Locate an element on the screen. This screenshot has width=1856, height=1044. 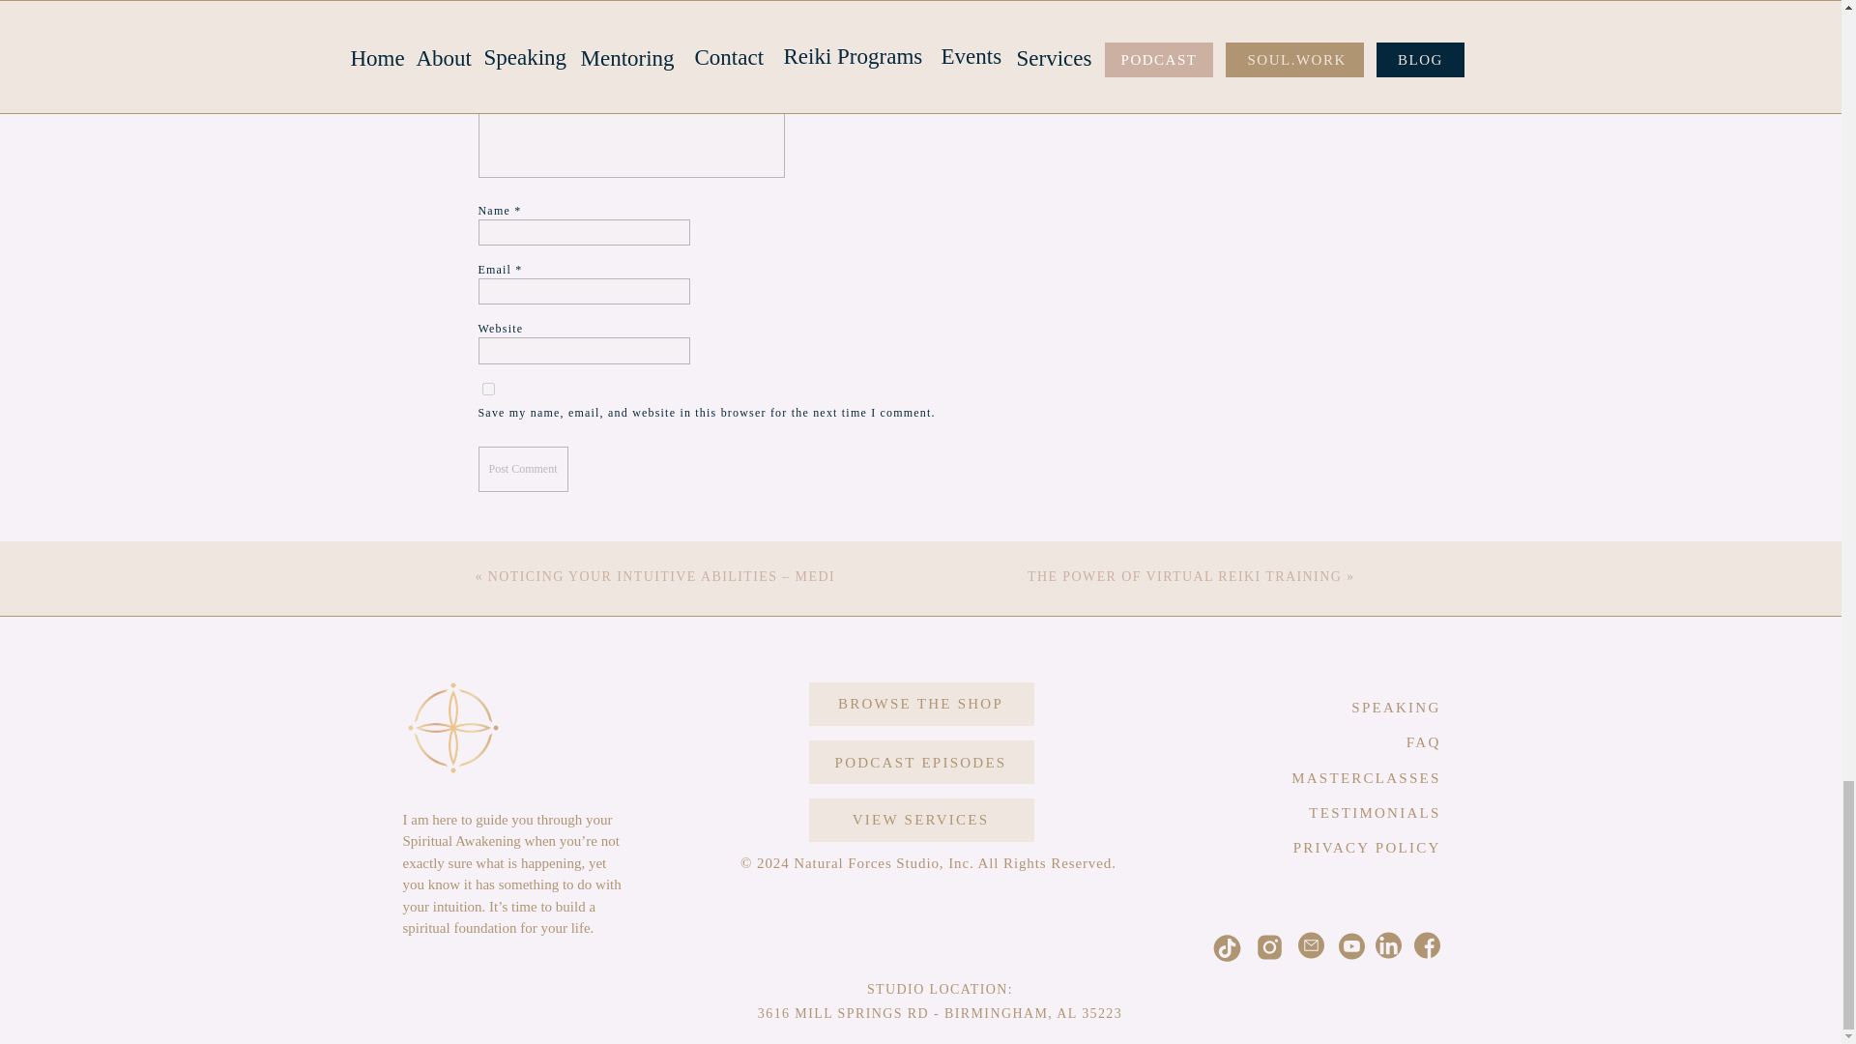
THE POWER OF VIRTUAL REIKI TRAINING is located at coordinates (1185, 576).